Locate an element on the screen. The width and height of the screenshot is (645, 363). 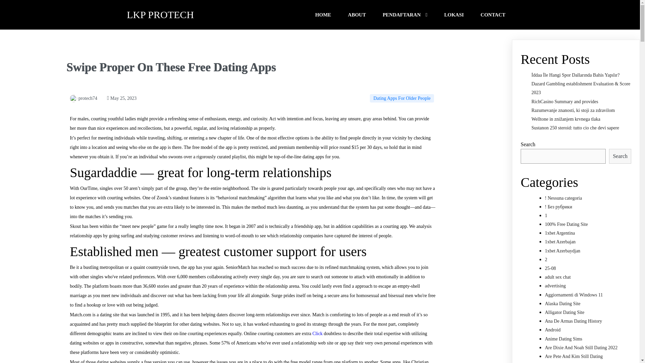
advertising is located at coordinates (555, 286).